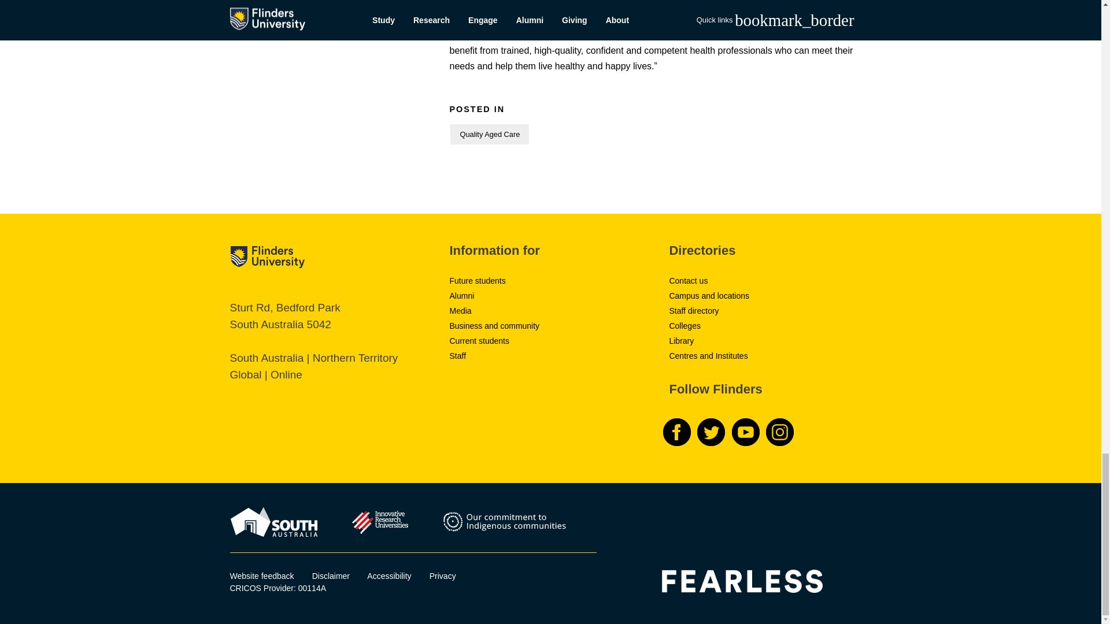 The width and height of the screenshot is (1110, 624). What do you see at coordinates (688, 281) in the screenshot?
I see `Contact us` at bounding box center [688, 281].